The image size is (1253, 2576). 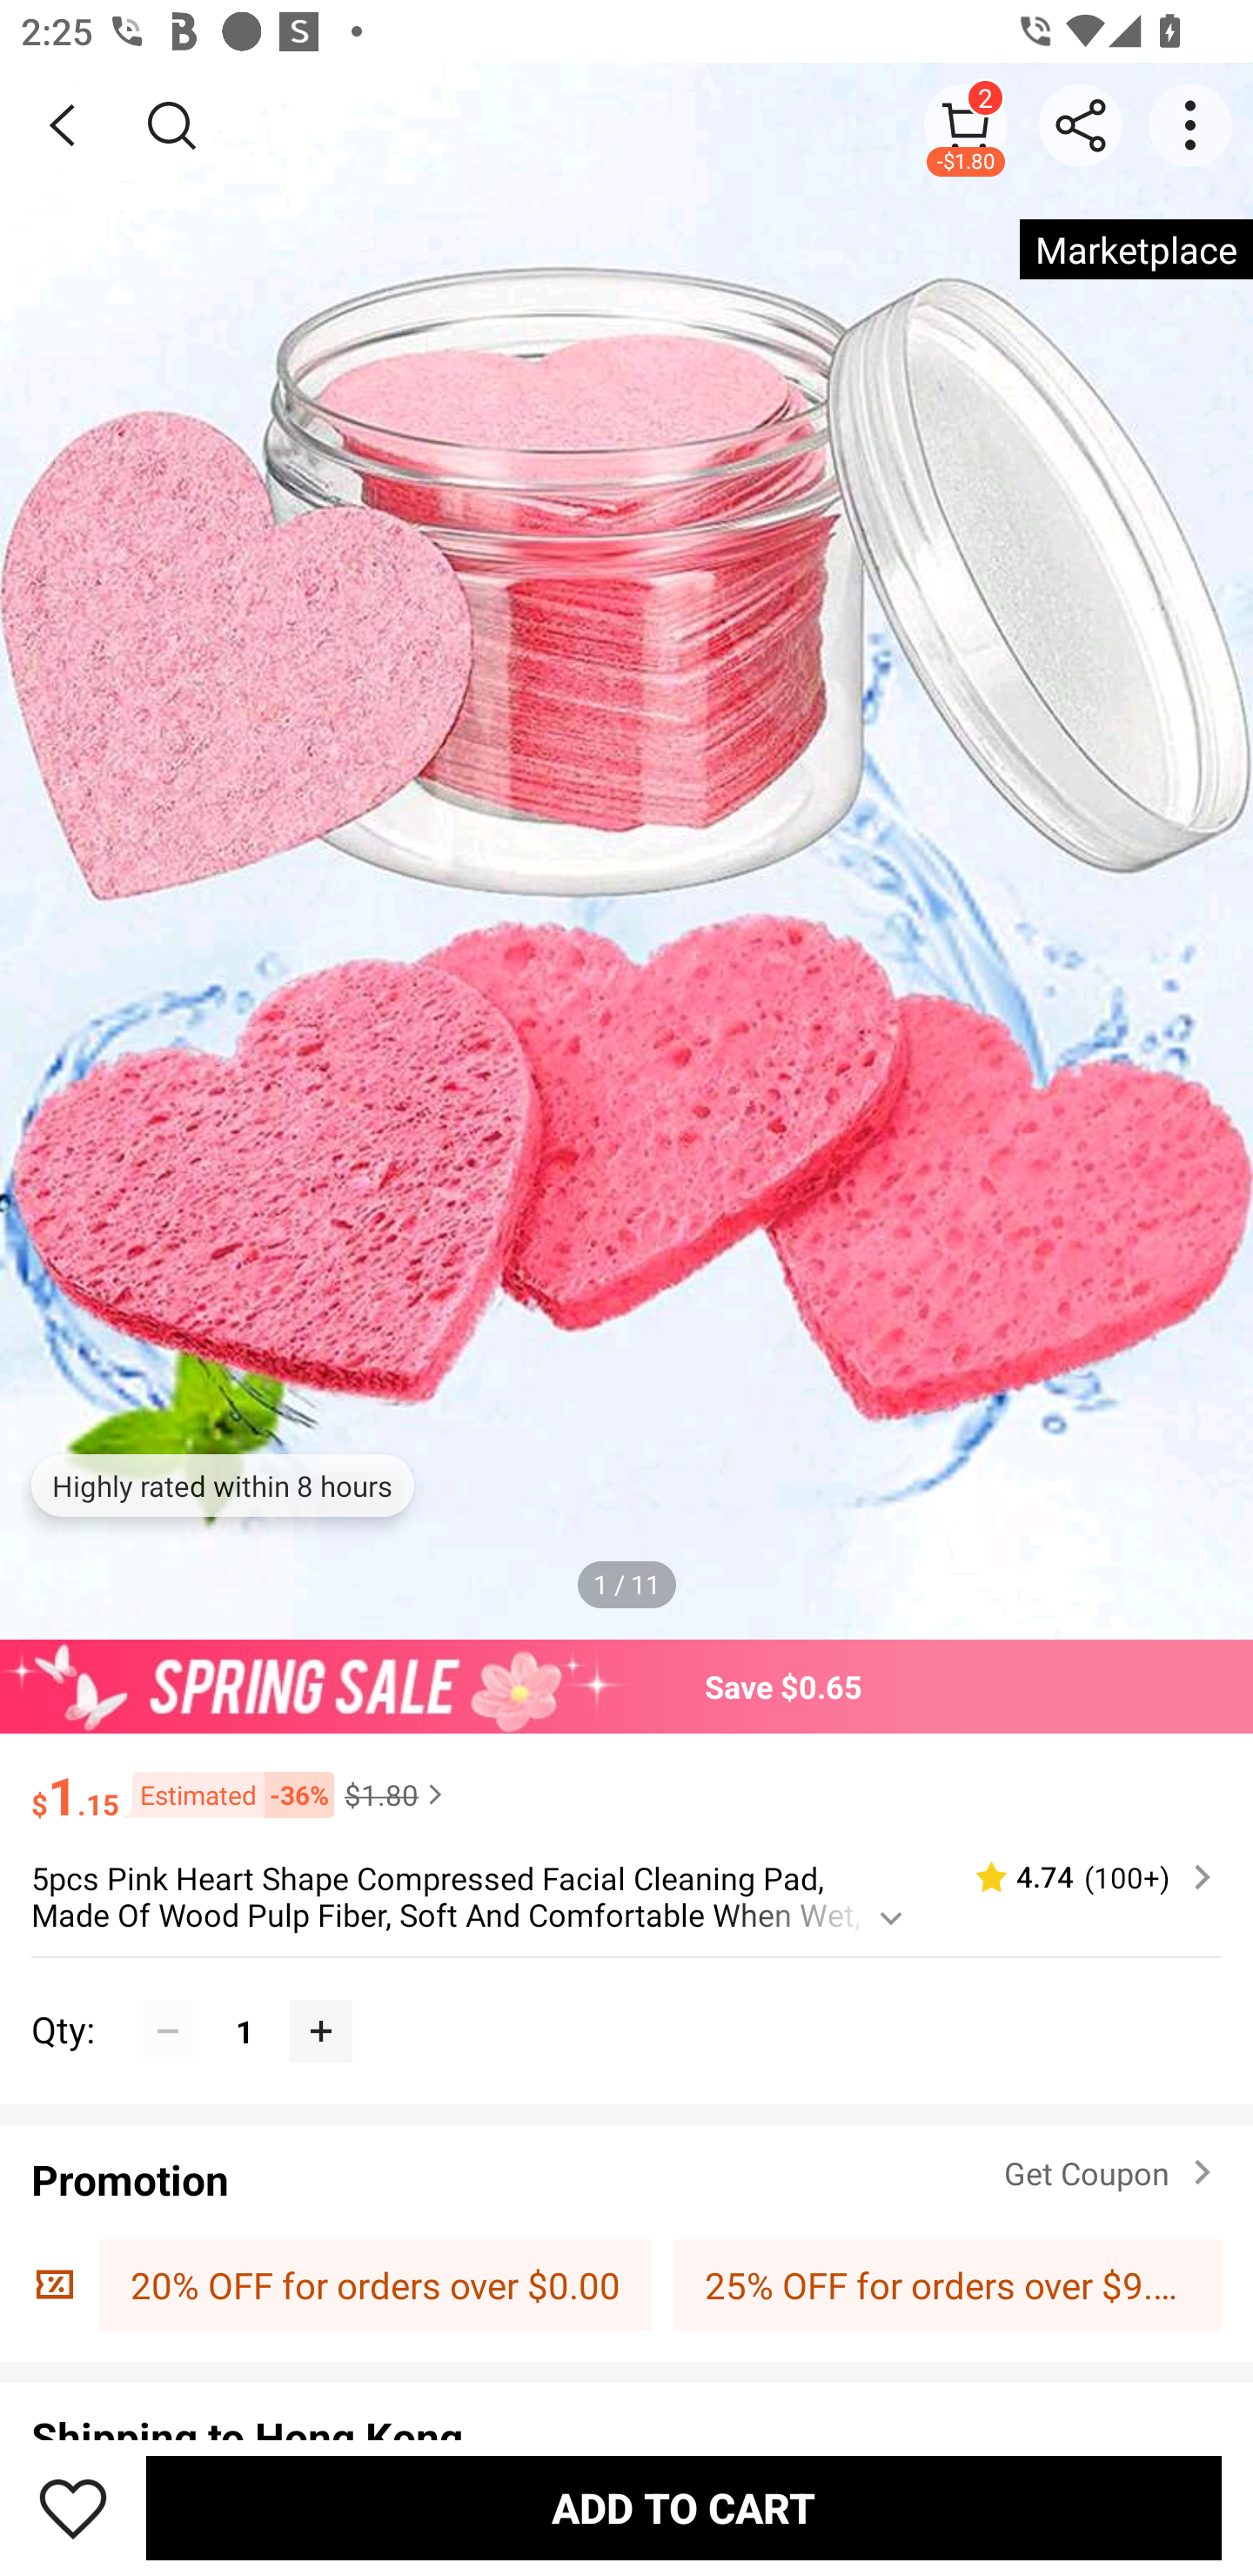 What do you see at coordinates (684, 2507) in the screenshot?
I see `ADD TO CART` at bounding box center [684, 2507].